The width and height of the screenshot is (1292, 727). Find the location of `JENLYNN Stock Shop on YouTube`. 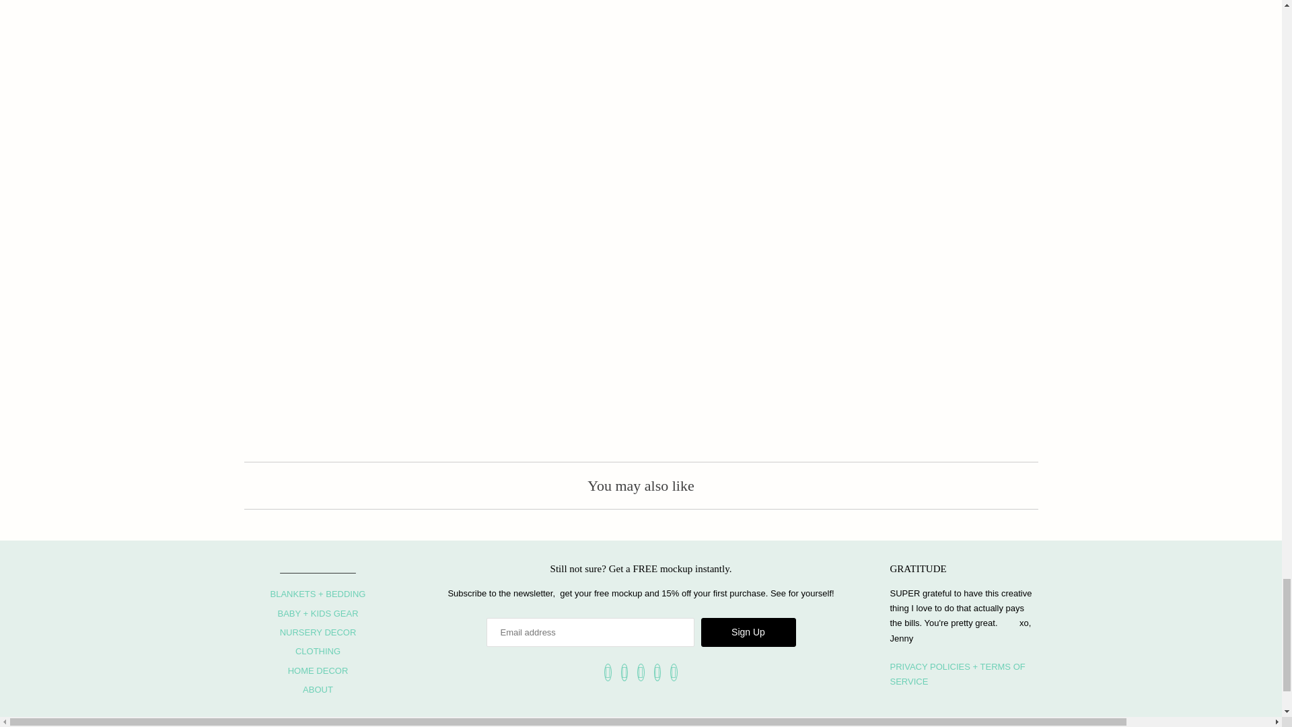

JENLYNN Stock Shop on YouTube is located at coordinates (624, 672).